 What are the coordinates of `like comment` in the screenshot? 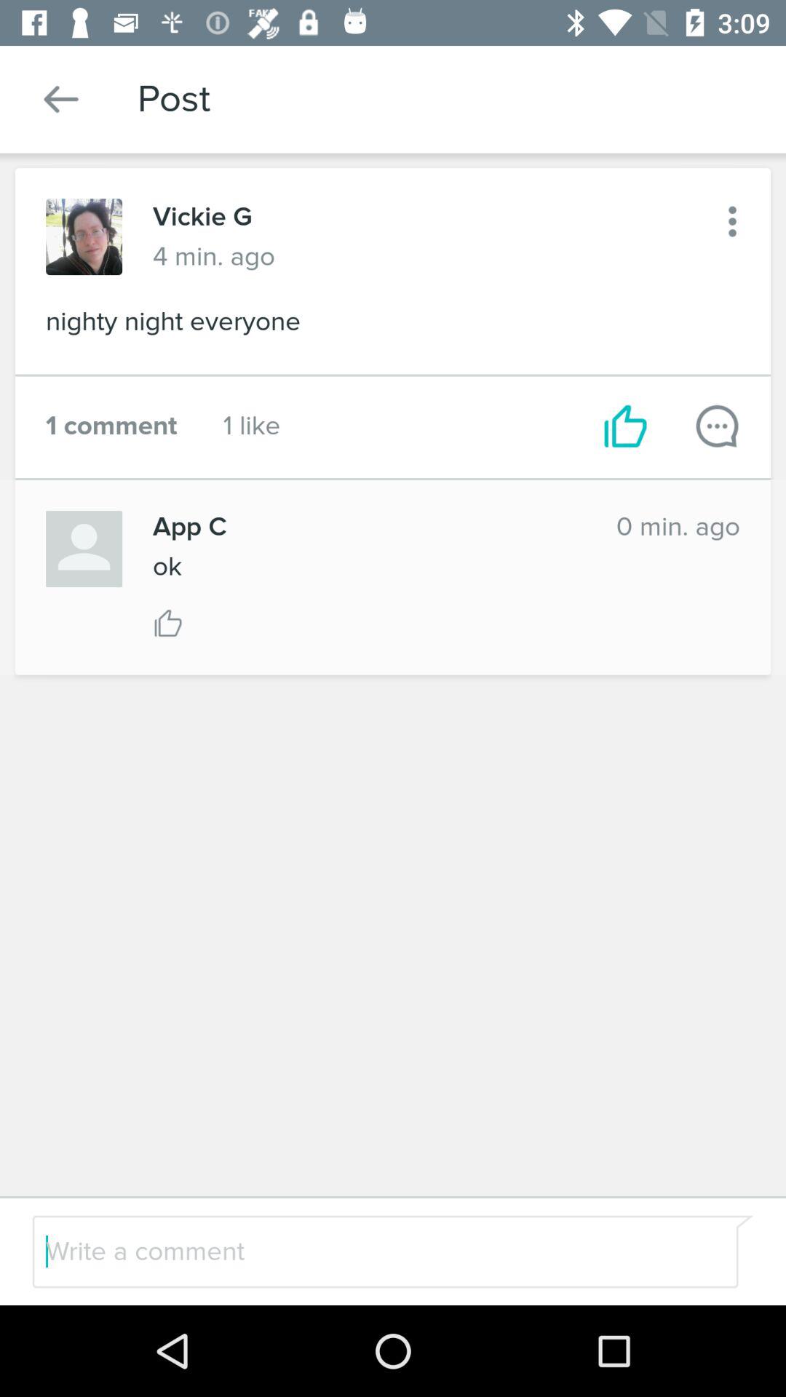 It's located at (168, 623).